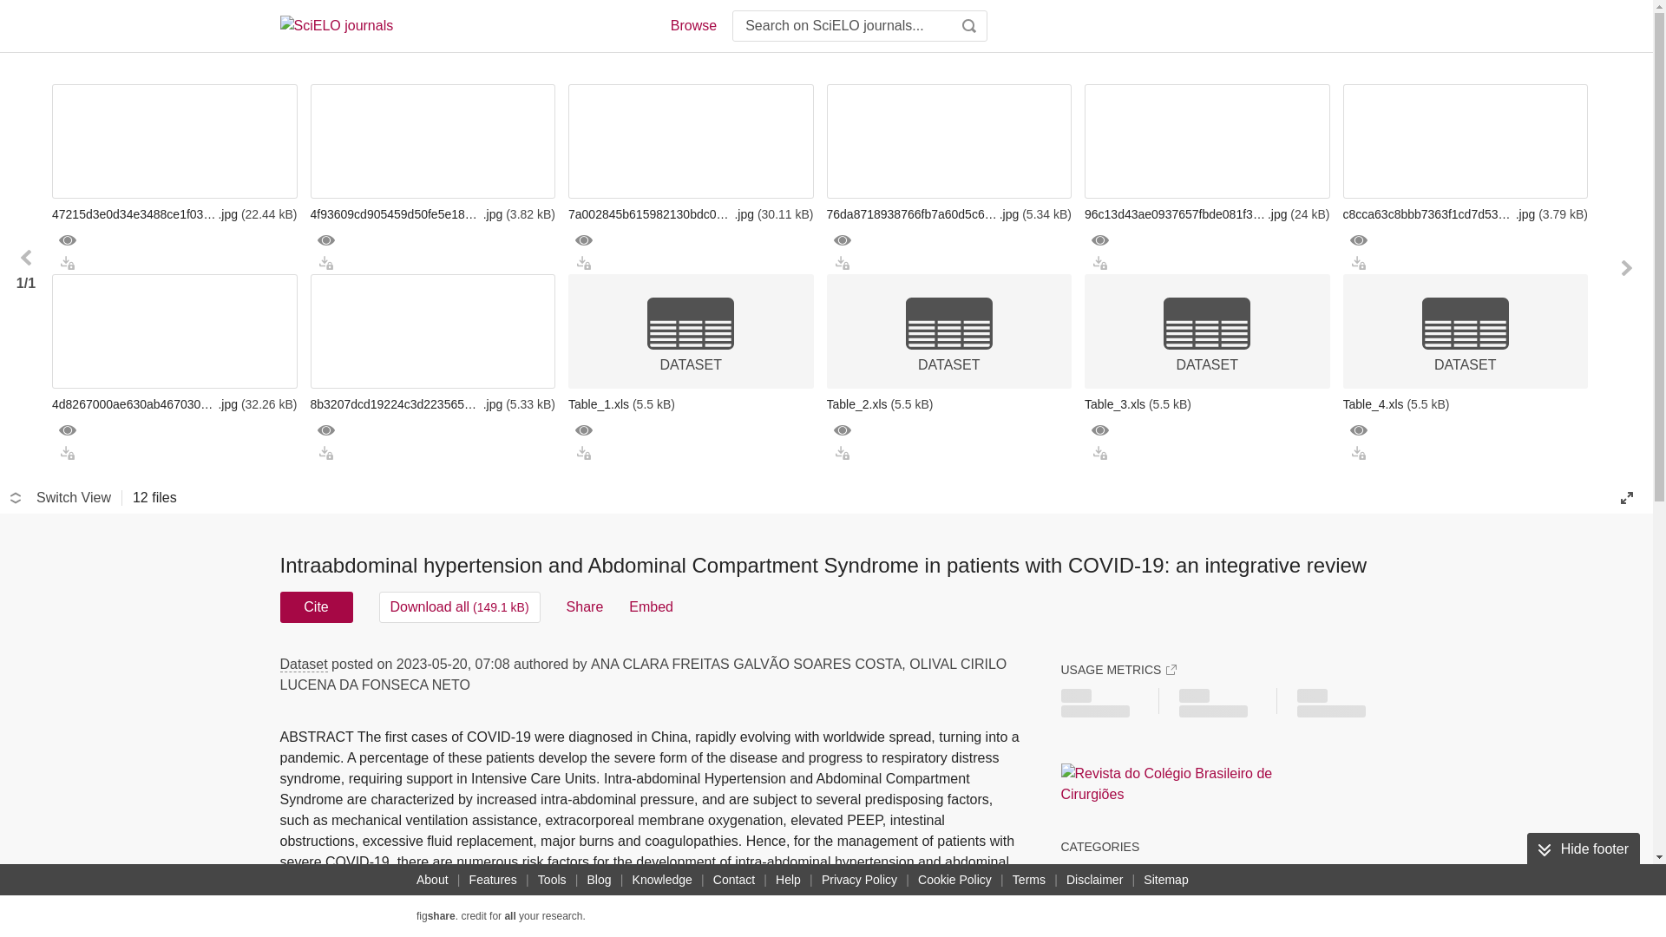 Image resolution: width=1666 pixels, height=937 pixels. What do you see at coordinates (691, 214) in the screenshot?
I see `7a002845b615982130bdc0a1ad3a3d43d7cbeb93.jpg` at bounding box center [691, 214].